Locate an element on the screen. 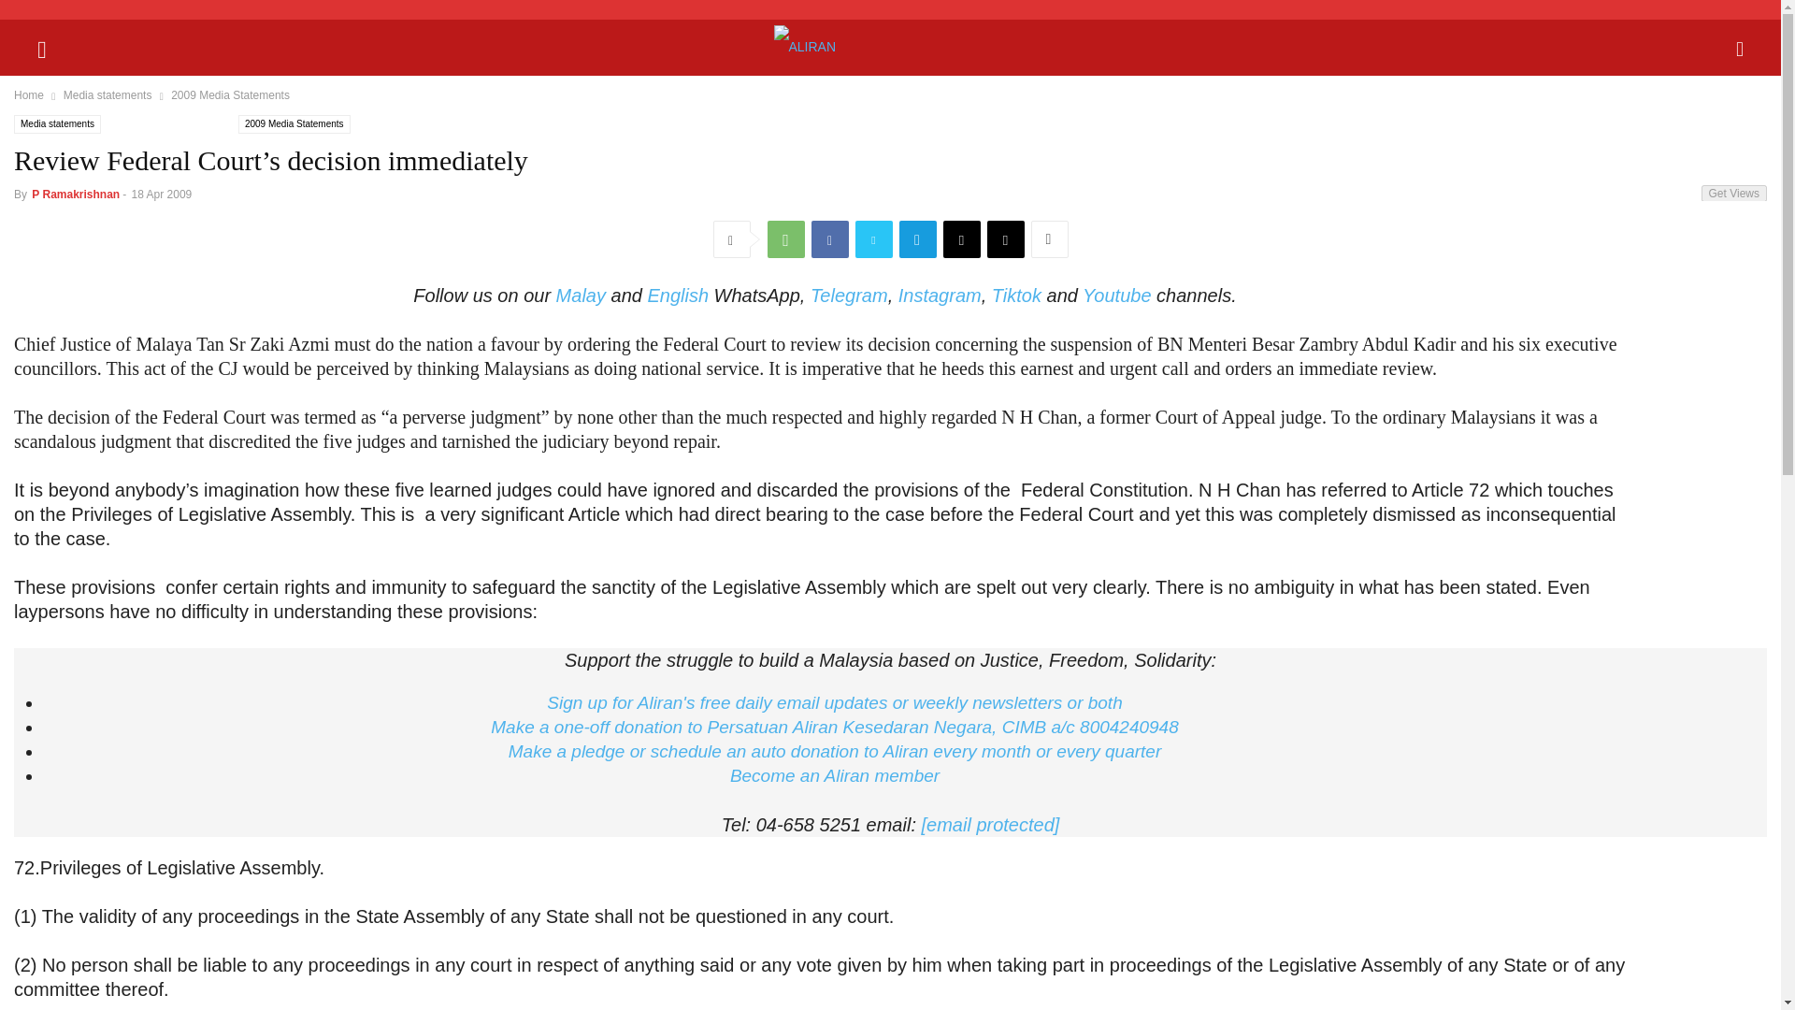  WhatsApp is located at coordinates (785, 239).